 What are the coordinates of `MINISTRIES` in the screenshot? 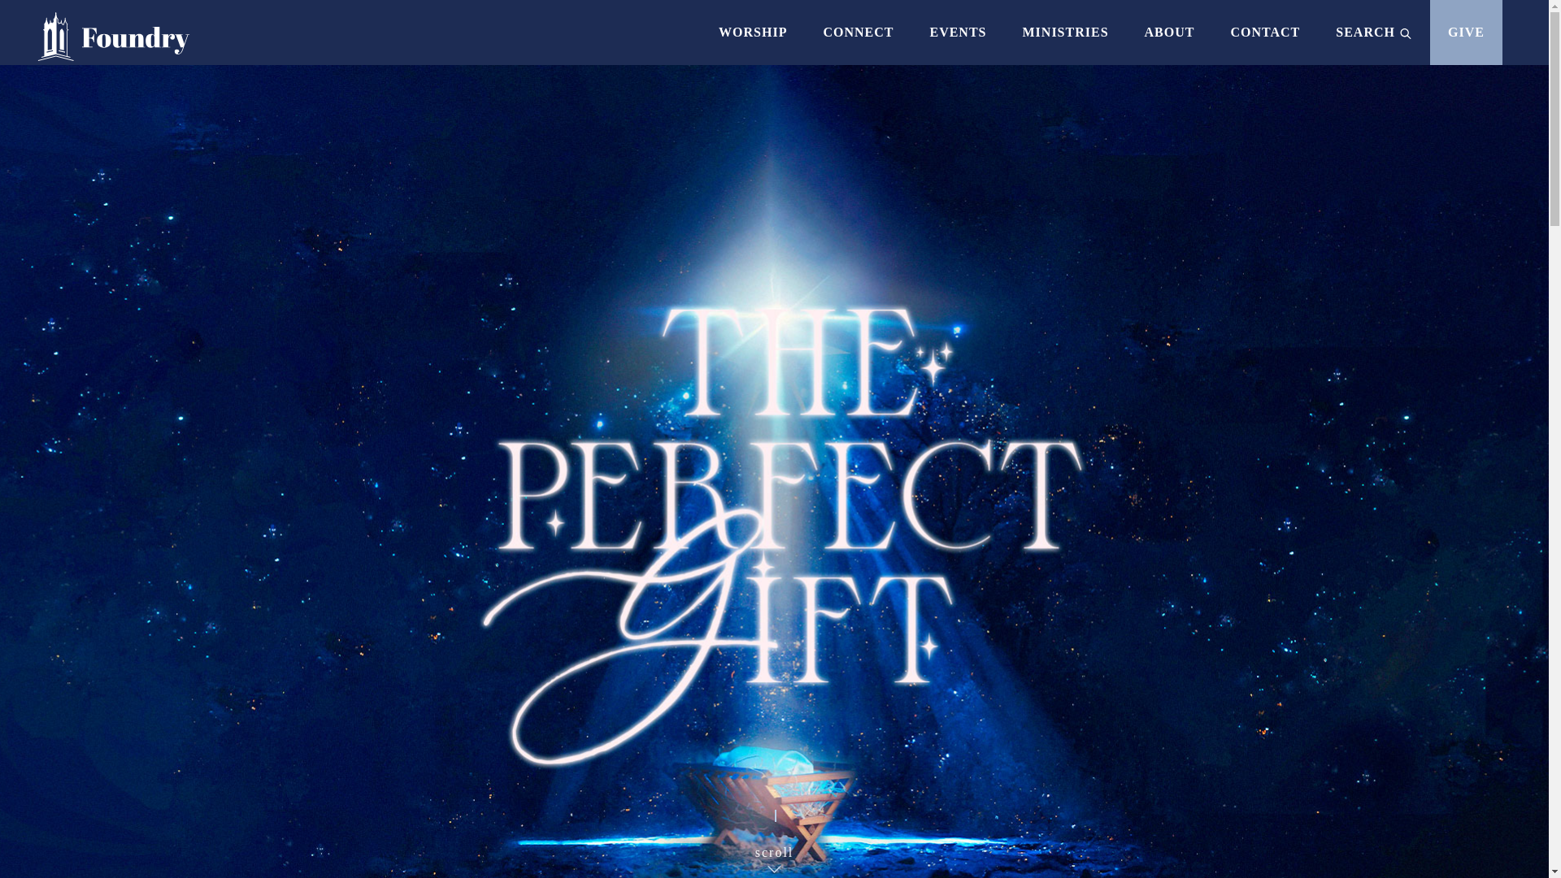 It's located at (1065, 33).